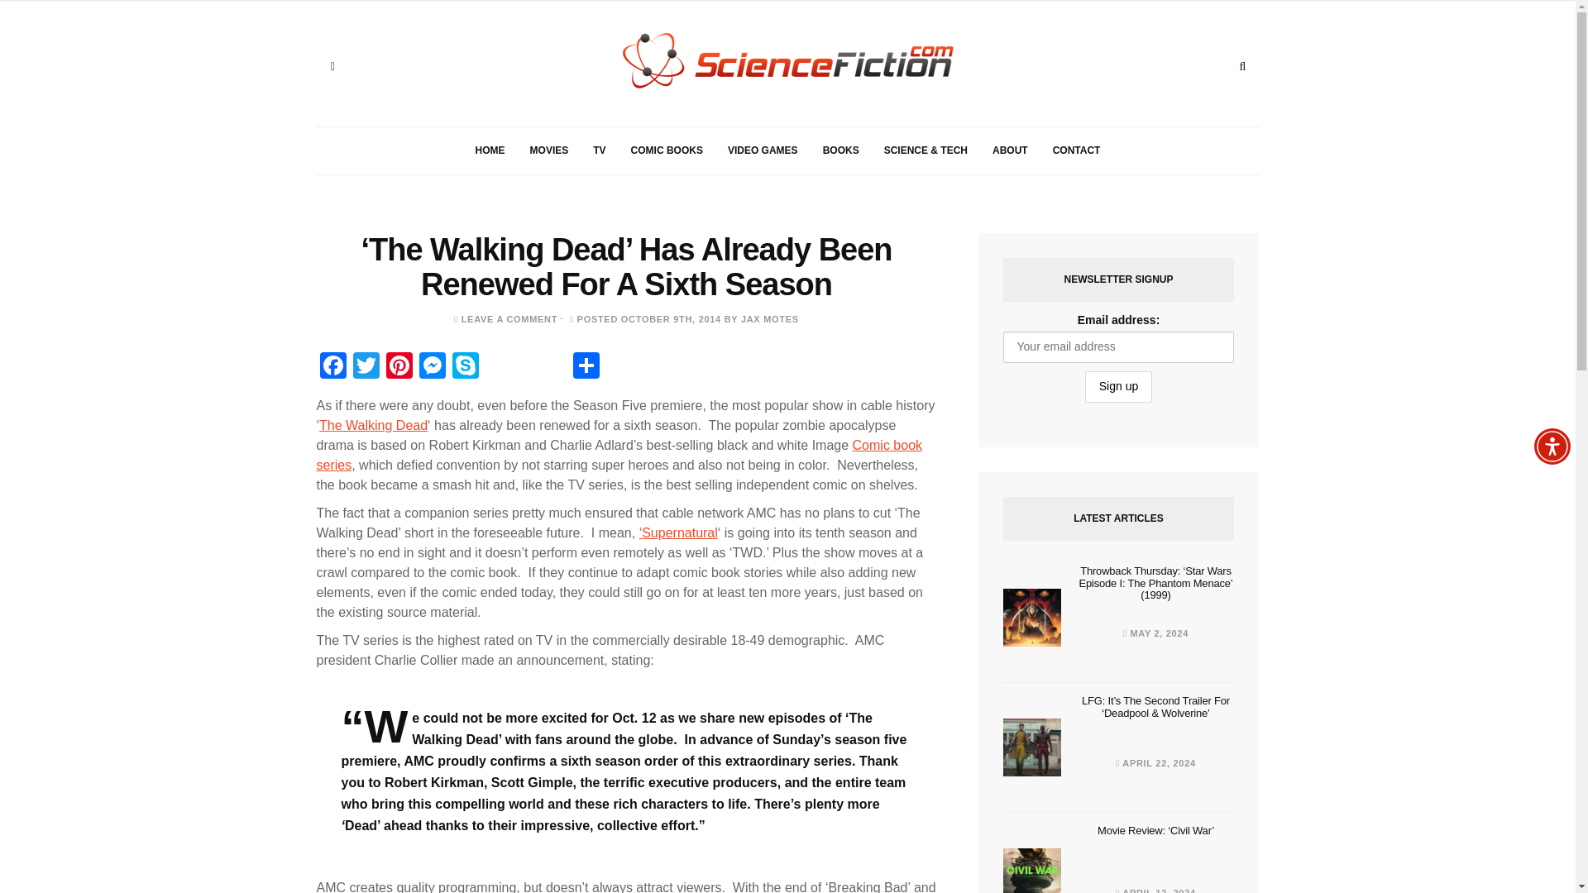  I want to click on Search, so click(1242, 66).